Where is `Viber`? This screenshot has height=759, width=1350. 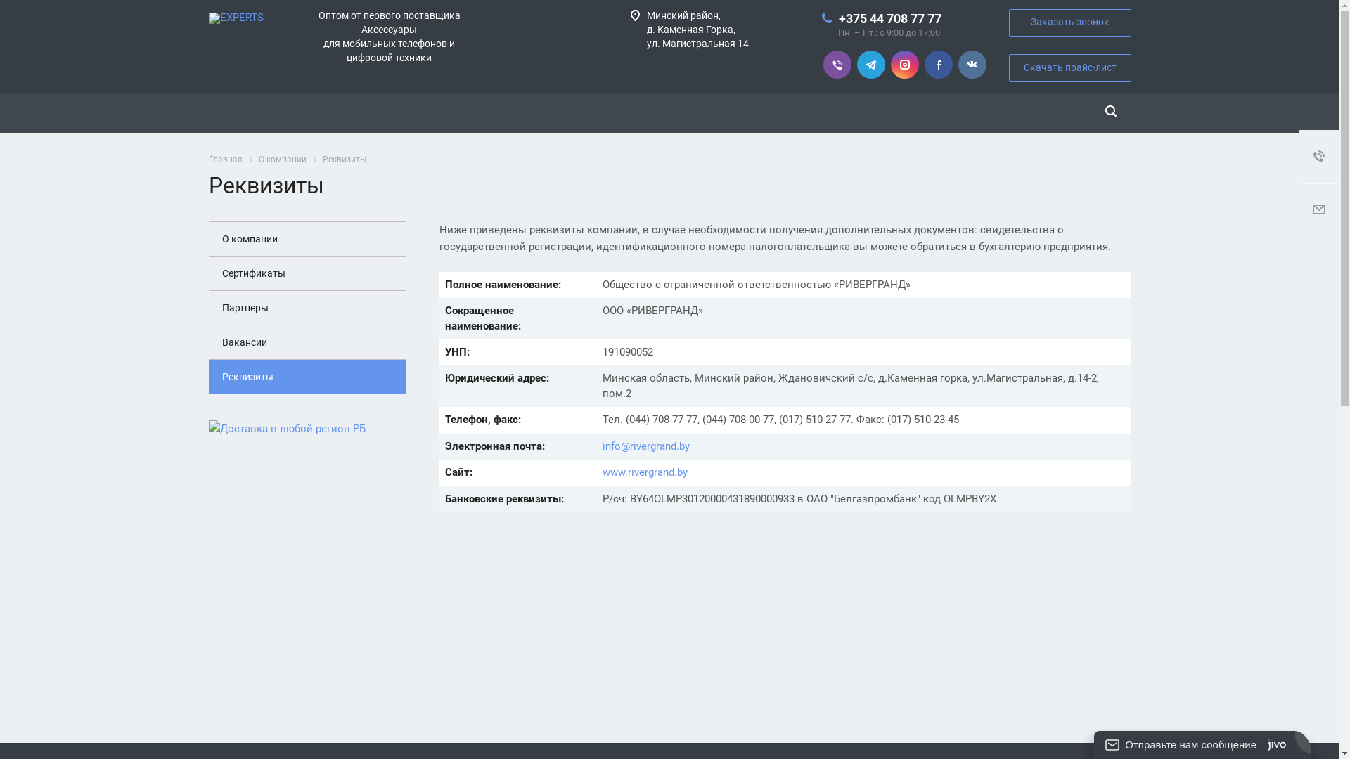
Viber is located at coordinates (837, 65).